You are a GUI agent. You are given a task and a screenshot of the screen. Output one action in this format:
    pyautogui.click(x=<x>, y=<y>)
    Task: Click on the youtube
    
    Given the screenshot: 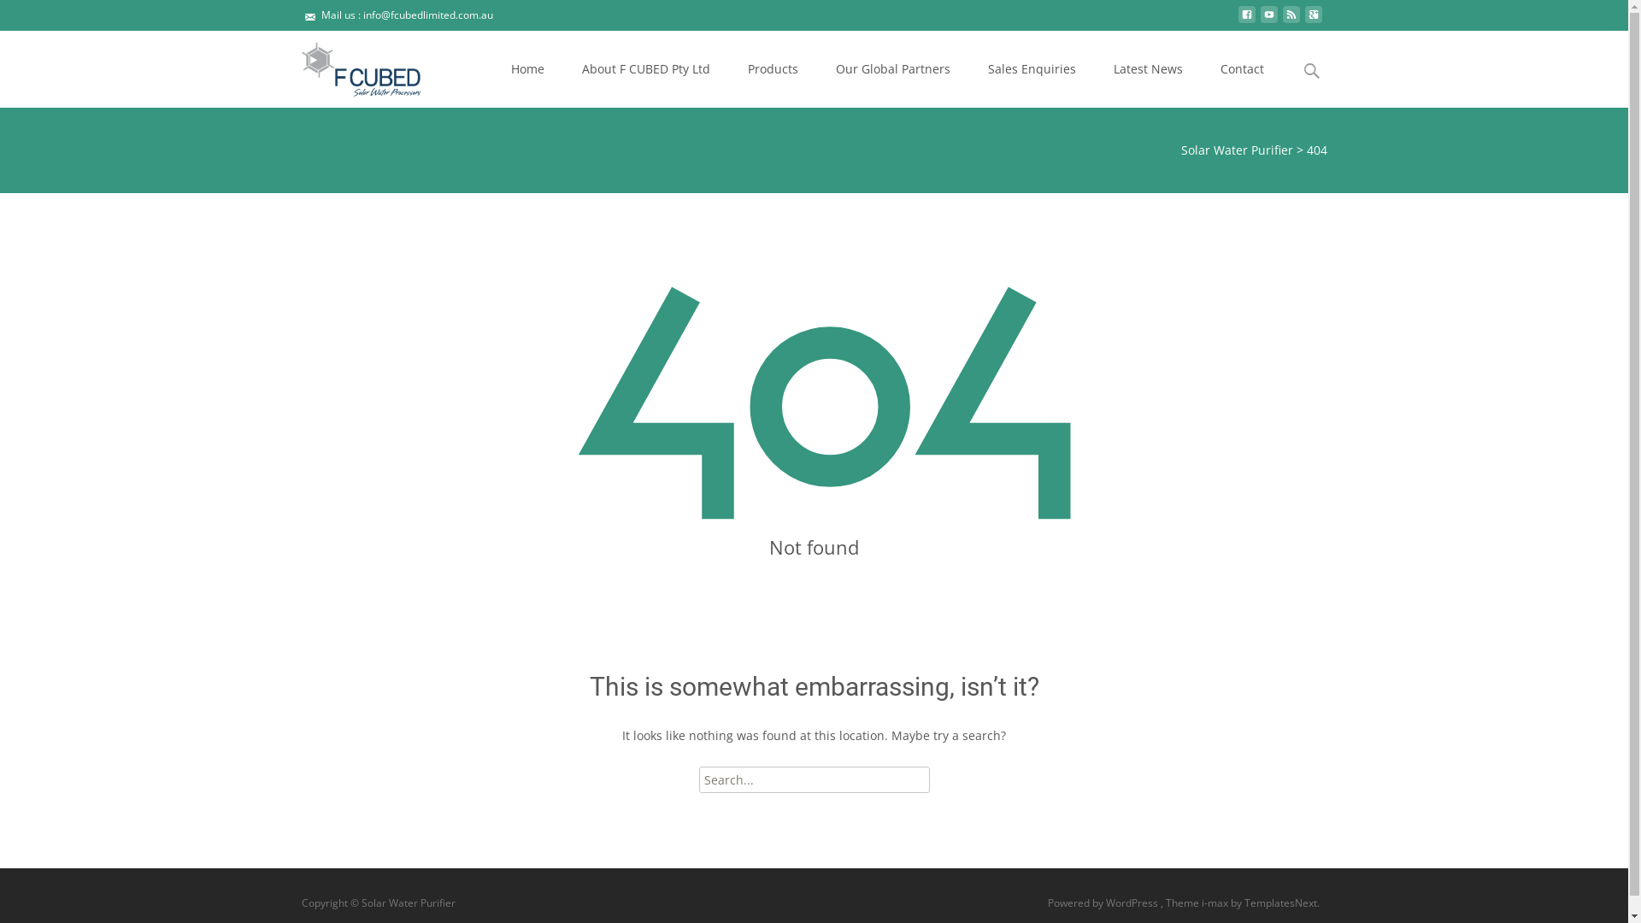 What is the action you would take?
    pyautogui.click(x=1268, y=21)
    